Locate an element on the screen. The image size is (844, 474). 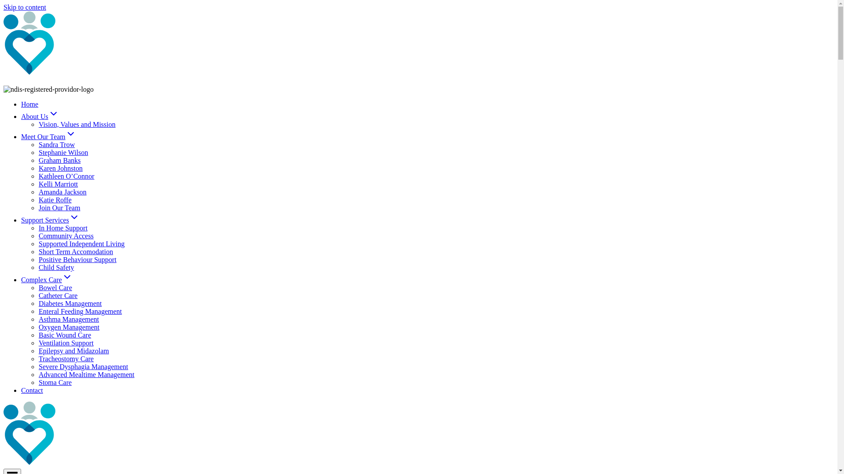
Skip to content is located at coordinates (25, 7).